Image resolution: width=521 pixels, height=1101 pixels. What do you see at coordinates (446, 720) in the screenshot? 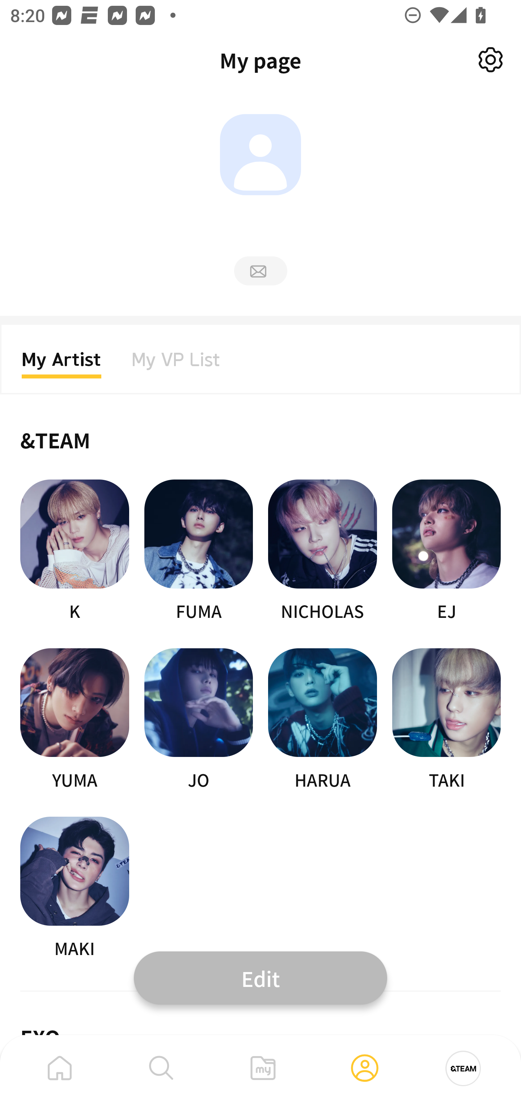
I see `TAKI` at bounding box center [446, 720].